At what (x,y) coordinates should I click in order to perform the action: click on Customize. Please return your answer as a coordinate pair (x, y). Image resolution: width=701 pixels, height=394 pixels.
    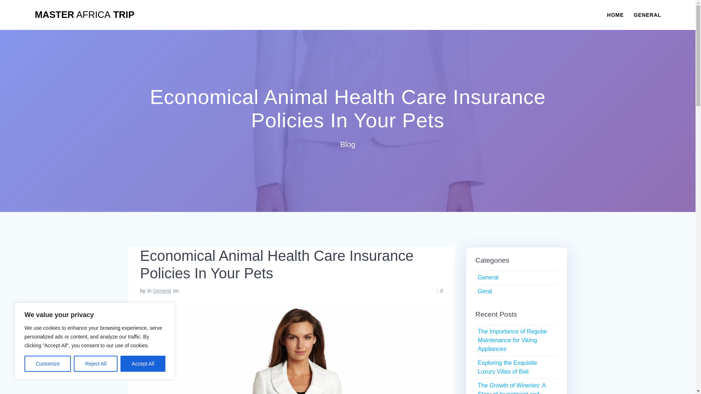
    Looking at the image, I should click on (47, 364).